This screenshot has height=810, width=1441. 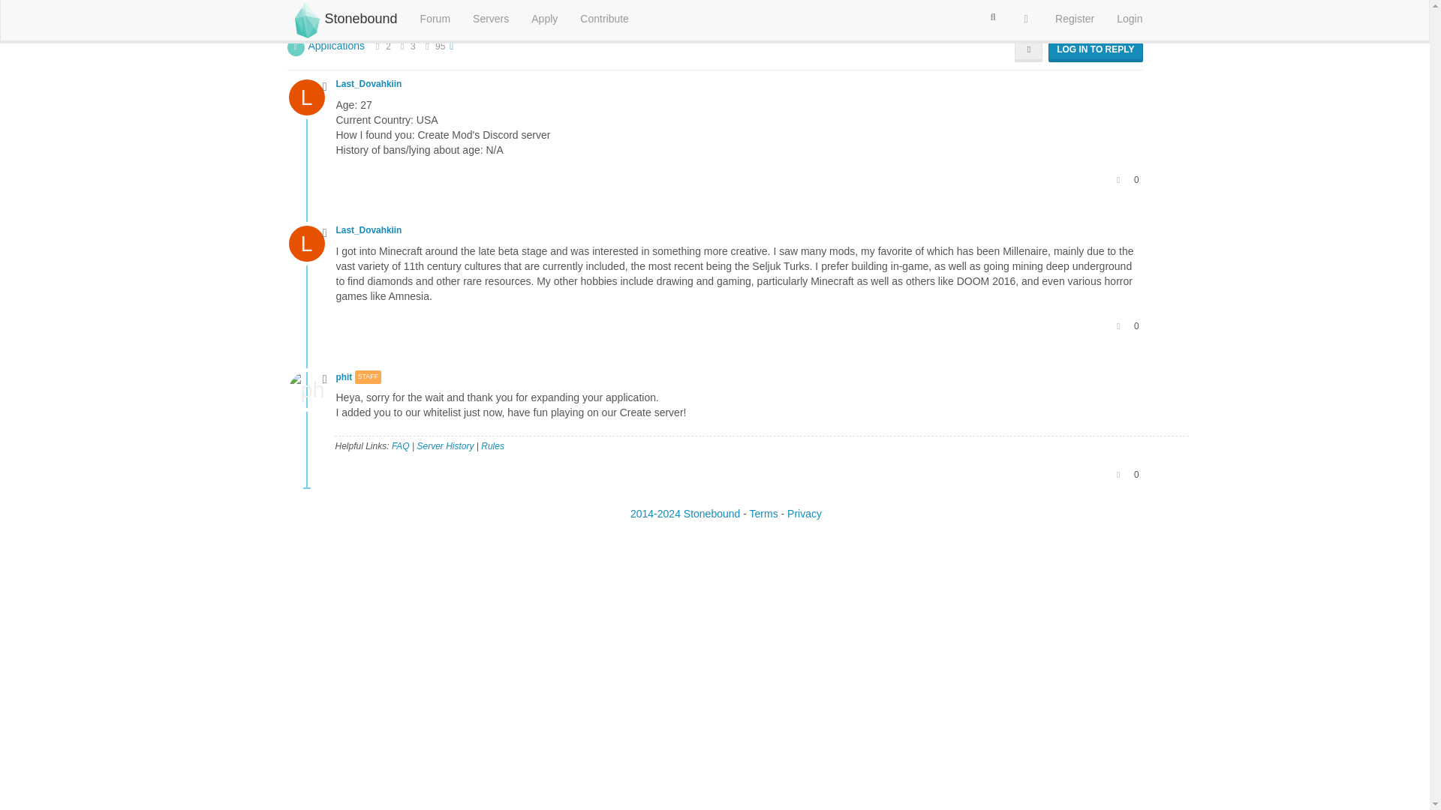 I want to click on LOG IN TO REPLY, so click(x=1096, y=49).